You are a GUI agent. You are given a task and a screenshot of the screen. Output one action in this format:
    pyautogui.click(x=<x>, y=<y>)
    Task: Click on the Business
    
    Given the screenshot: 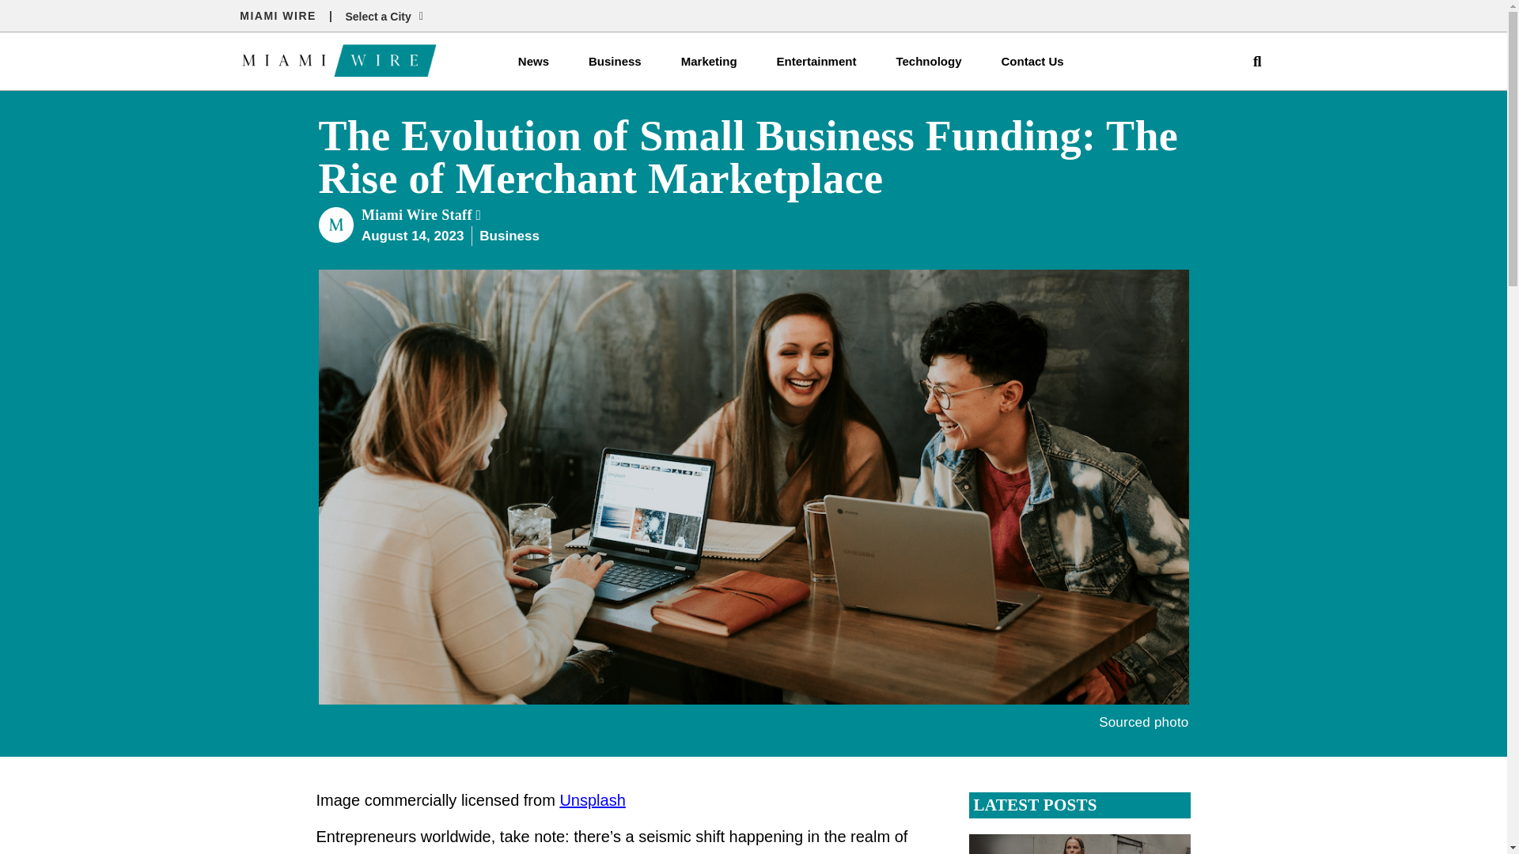 What is the action you would take?
    pyautogui.click(x=509, y=236)
    